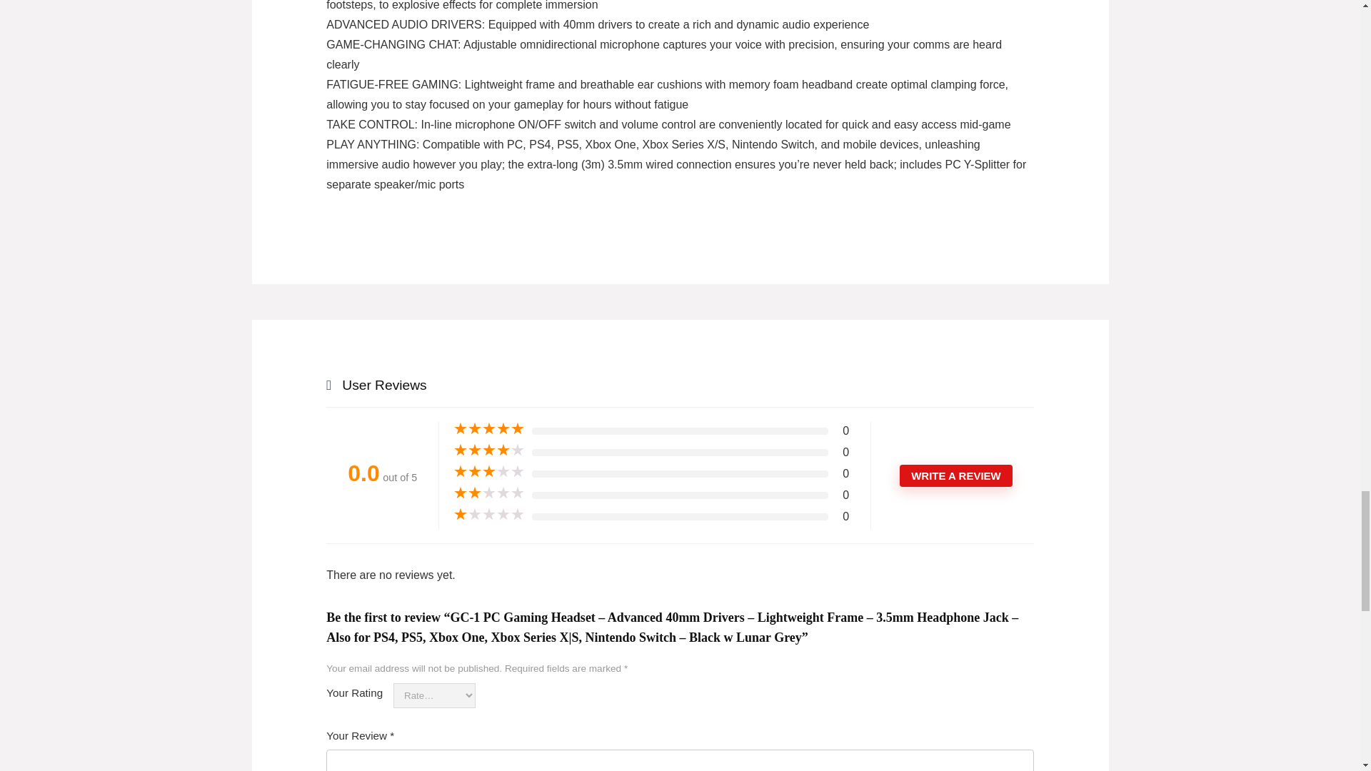 The image size is (1371, 771). Describe the element at coordinates (489, 450) in the screenshot. I see `Rated 4 out of 5` at that location.